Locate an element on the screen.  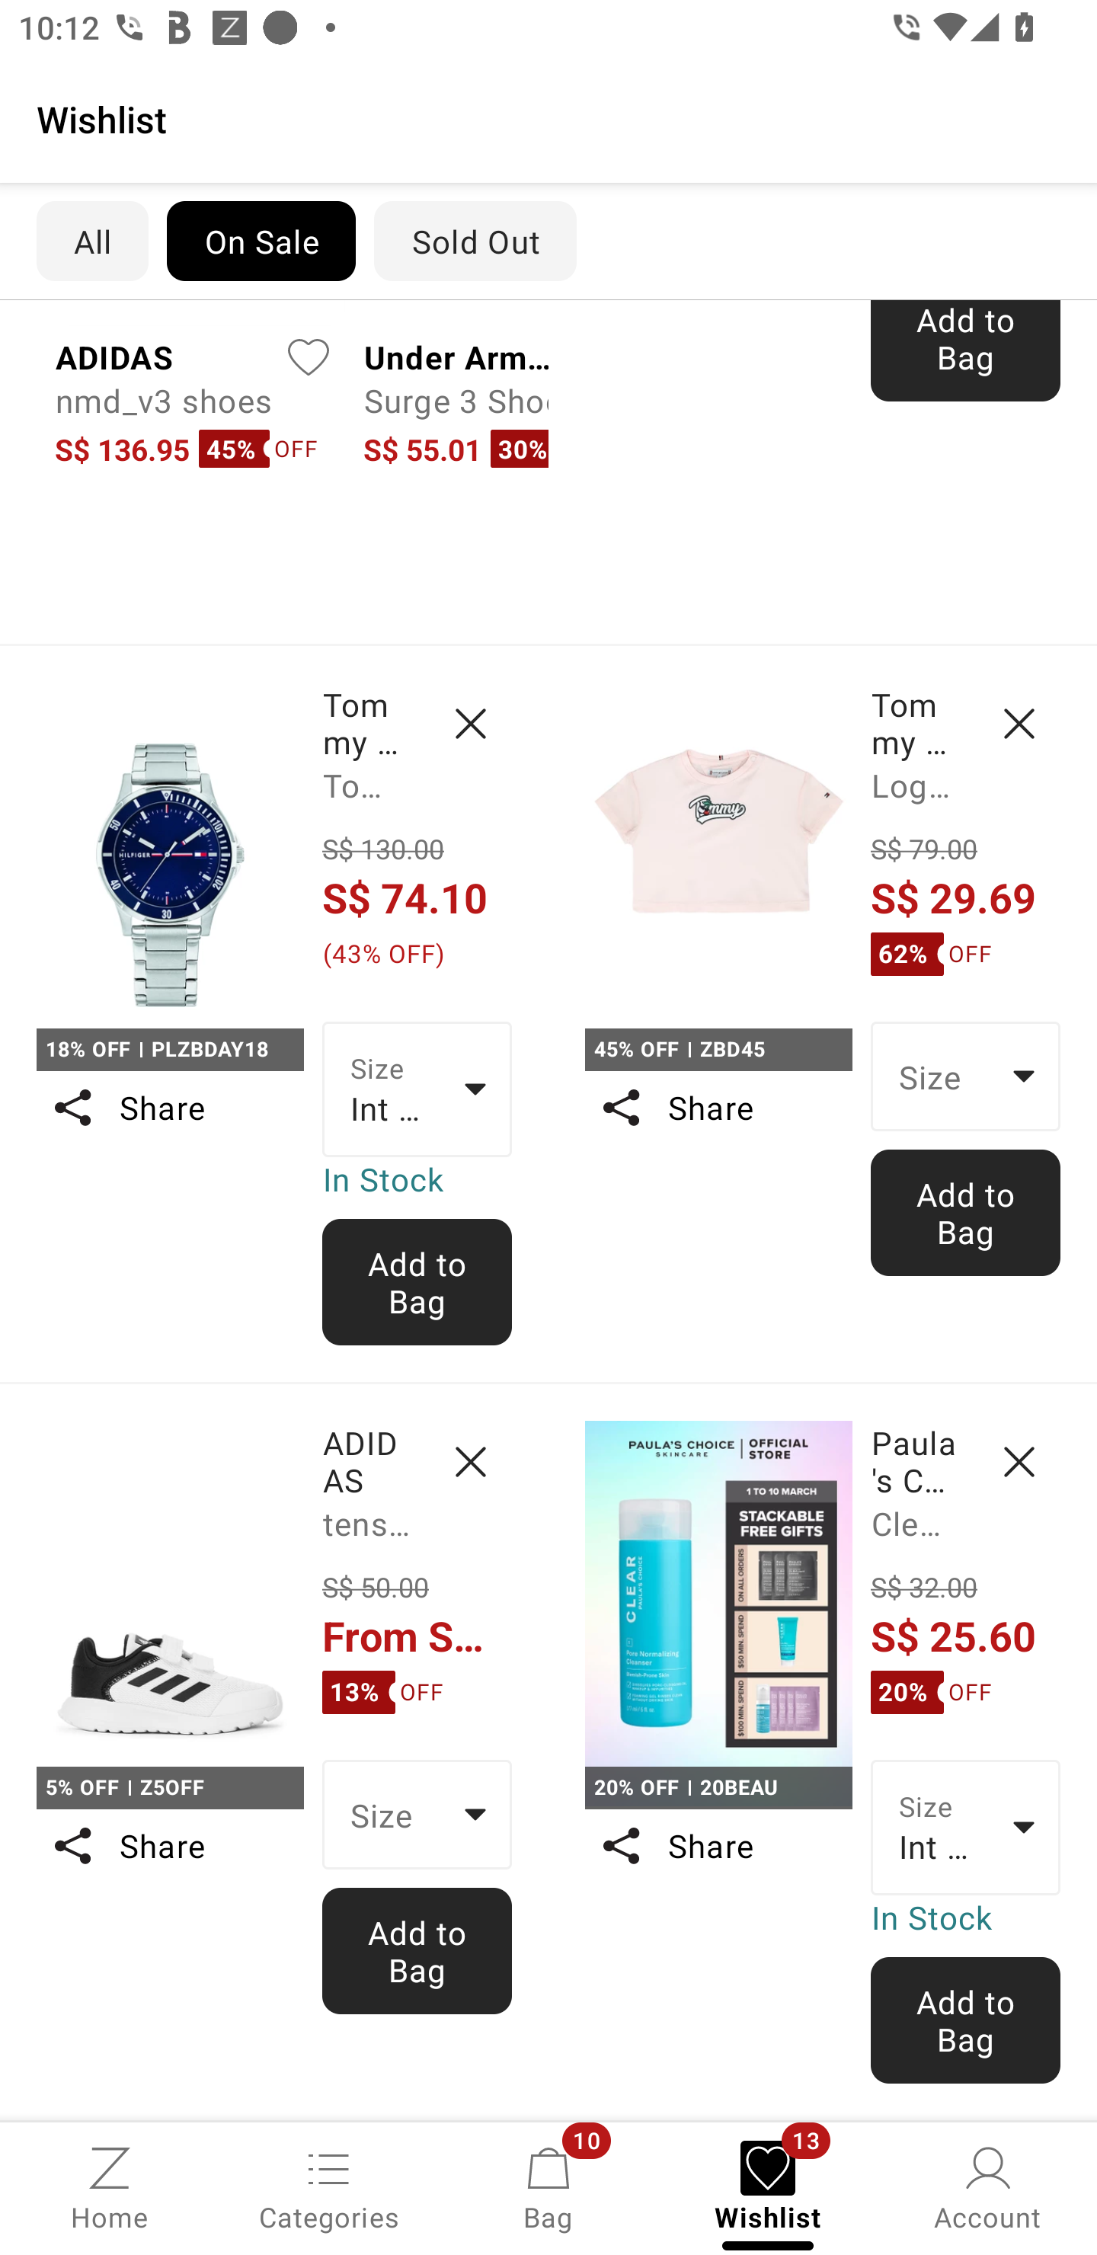
Share is located at coordinates (169, 1107).